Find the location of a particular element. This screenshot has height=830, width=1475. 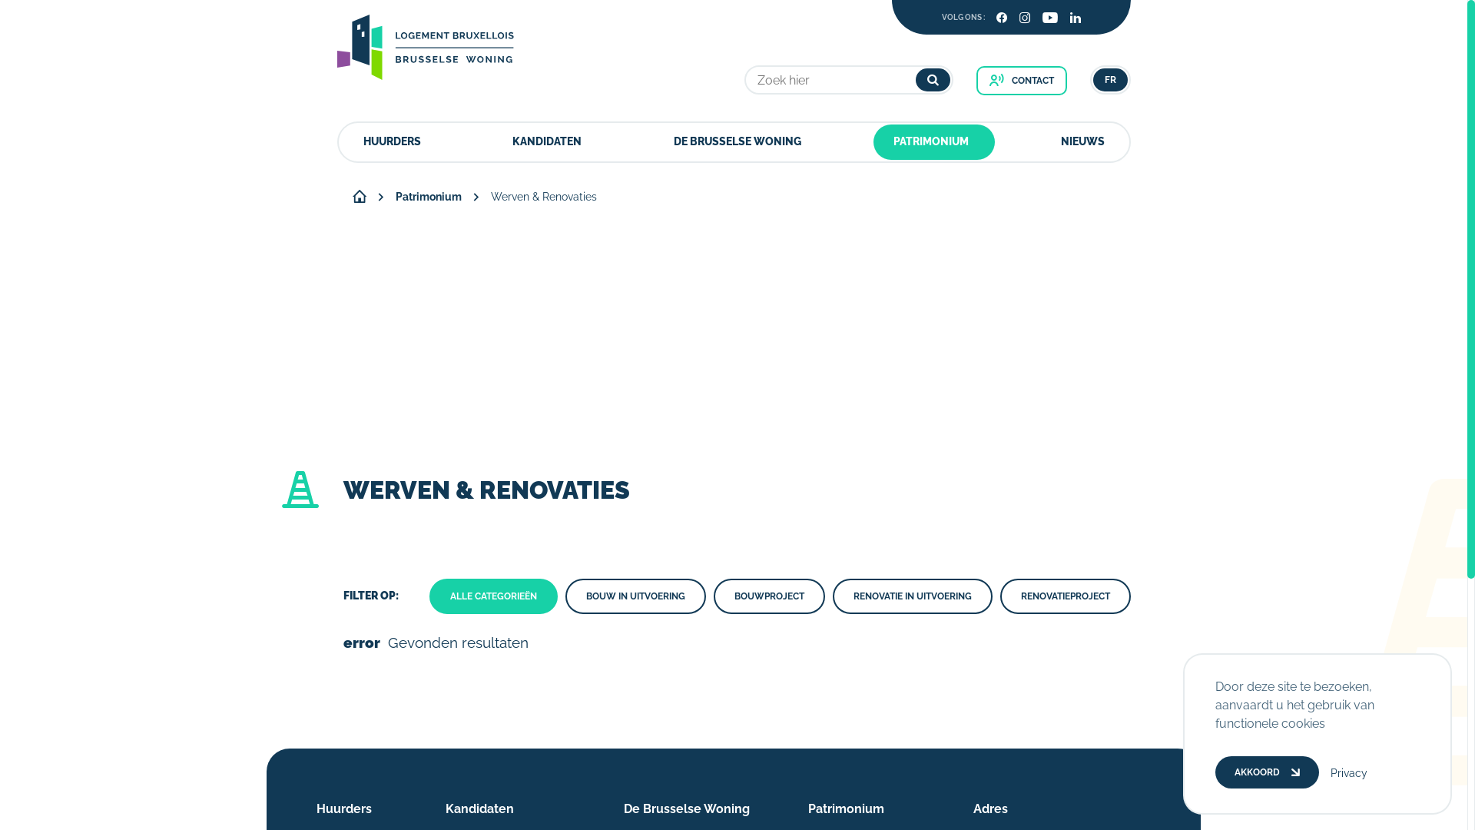

Huurders is located at coordinates (344, 808).